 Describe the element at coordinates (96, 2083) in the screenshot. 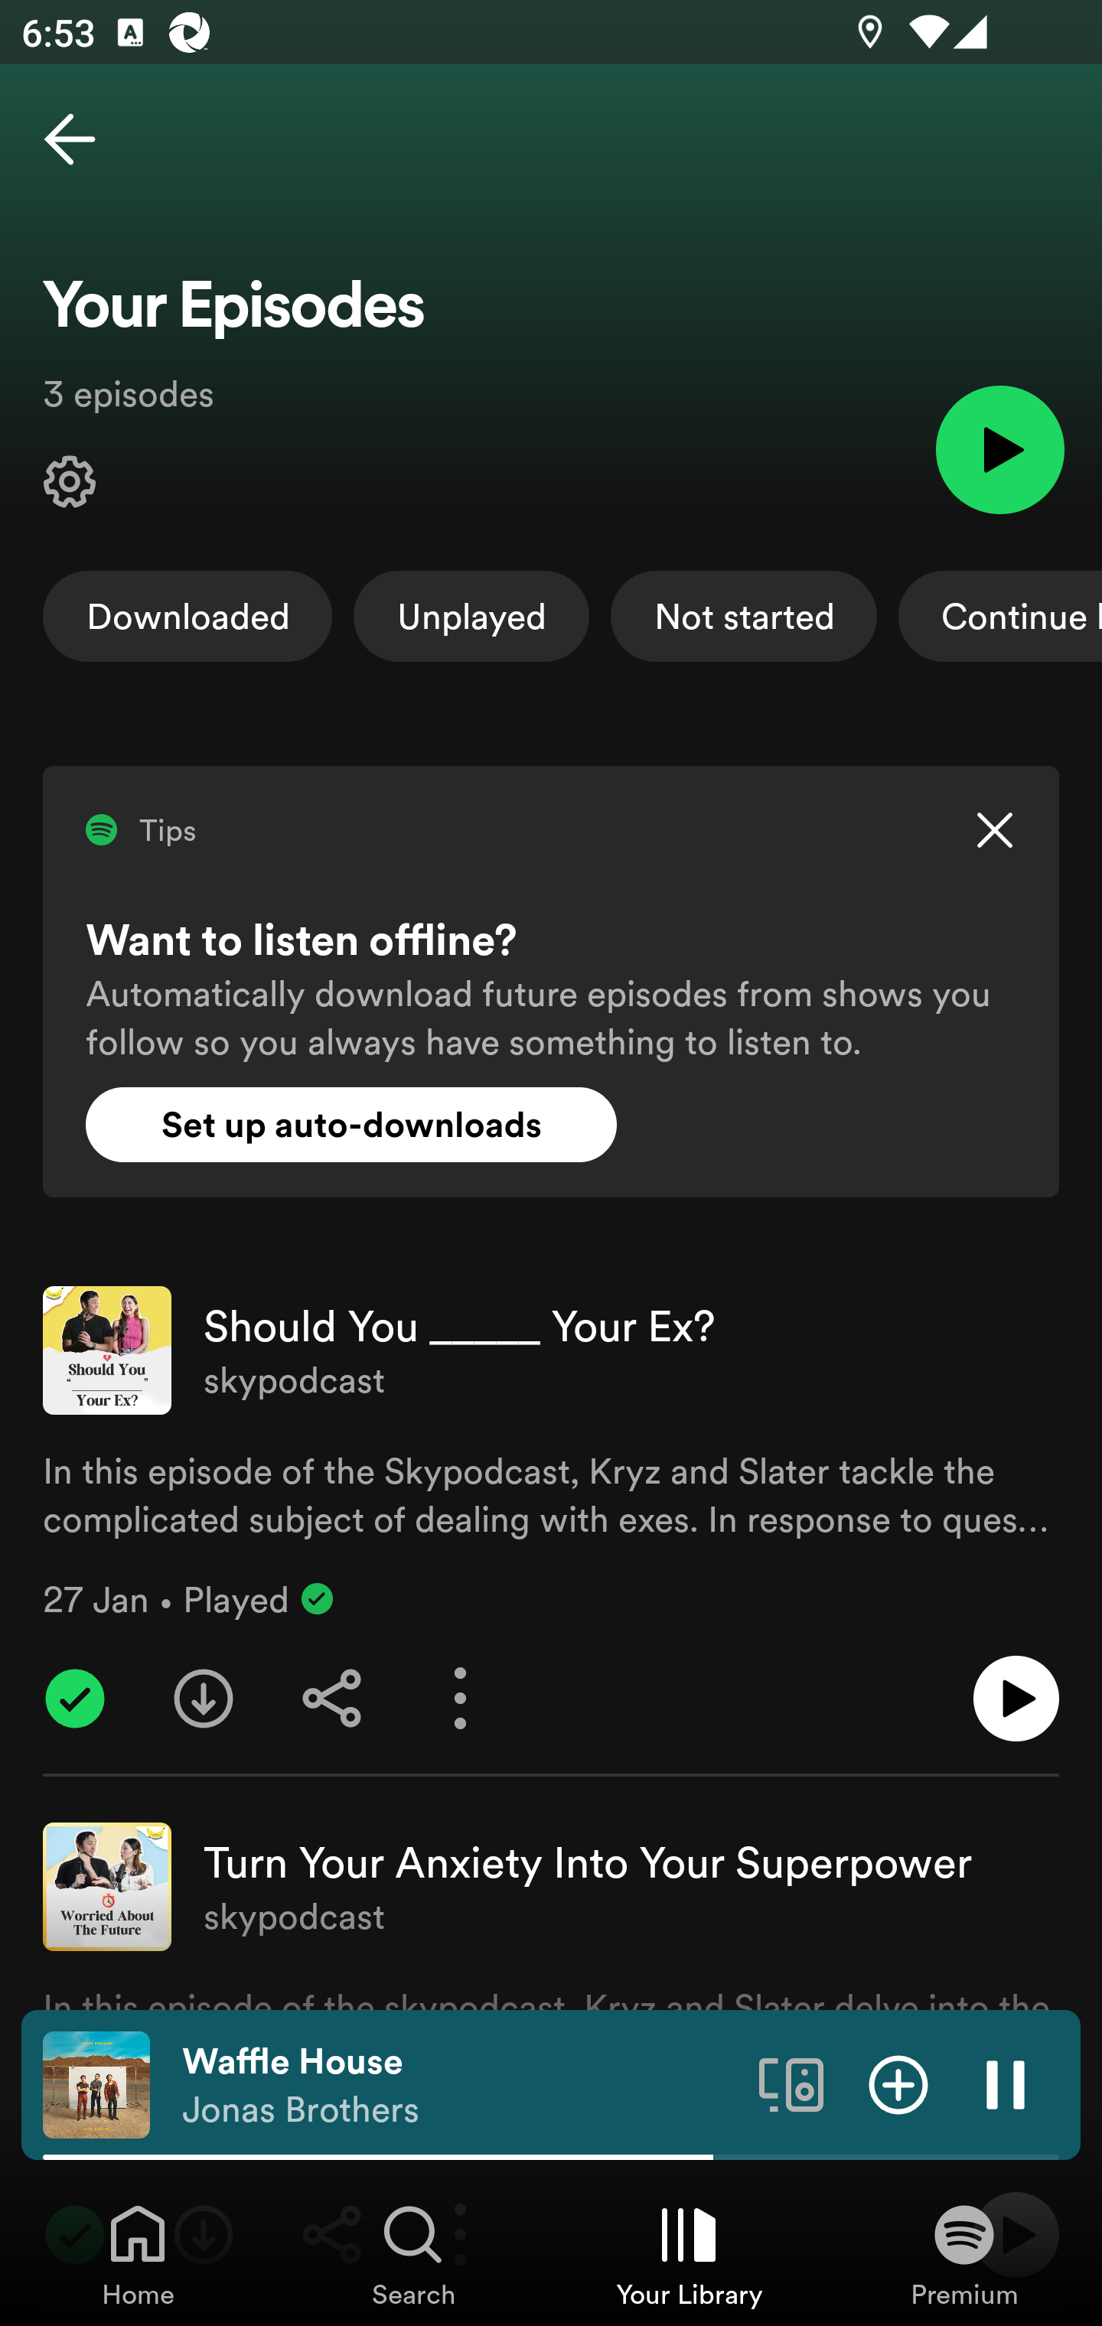

I see `The cover art of the currently playing track` at that location.